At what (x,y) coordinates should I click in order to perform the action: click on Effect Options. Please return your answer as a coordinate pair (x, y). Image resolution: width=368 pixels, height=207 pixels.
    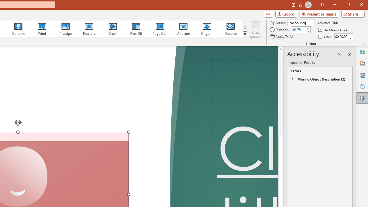
    Looking at the image, I should click on (256, 29).